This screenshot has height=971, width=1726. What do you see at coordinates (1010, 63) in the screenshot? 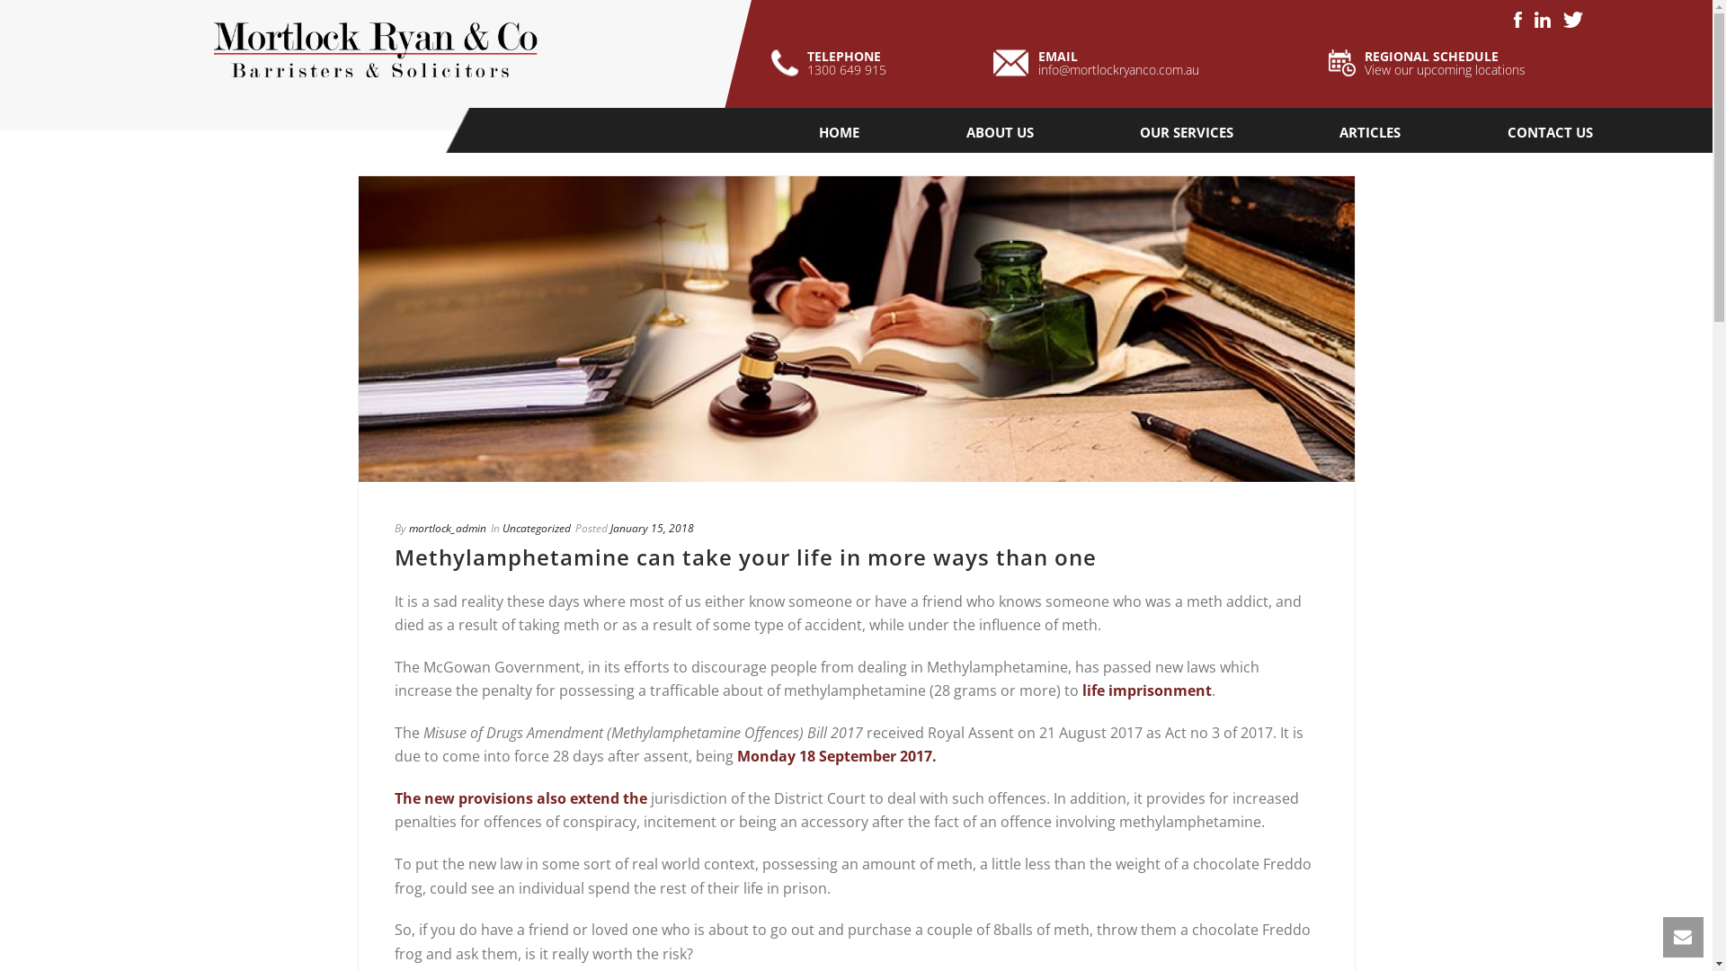
I see `email` at bounding box center [1010, 63].